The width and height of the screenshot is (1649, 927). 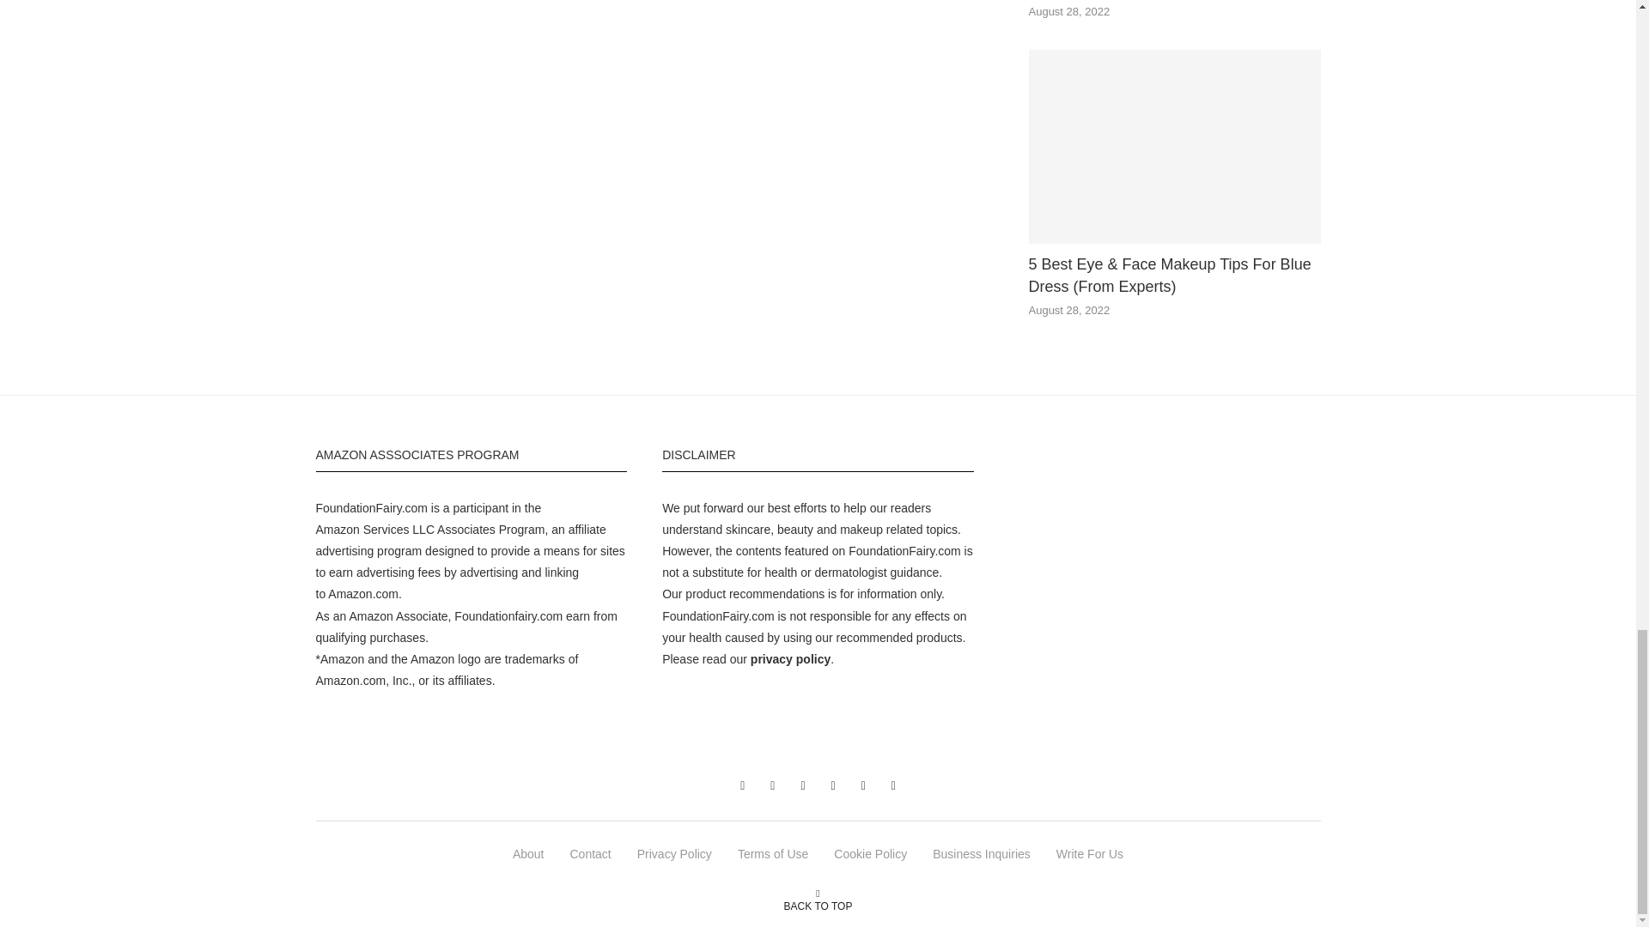 What do you see at coordinates (338, 530) in the screenshot?
I see `Amazon` at bounding box center [338, 530].